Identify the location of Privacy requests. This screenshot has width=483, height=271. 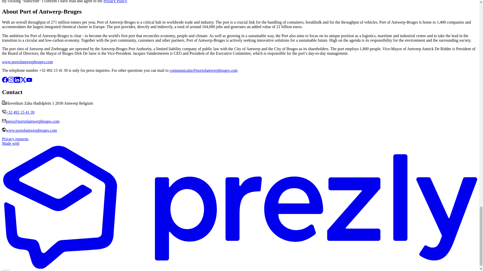
(15, 139).